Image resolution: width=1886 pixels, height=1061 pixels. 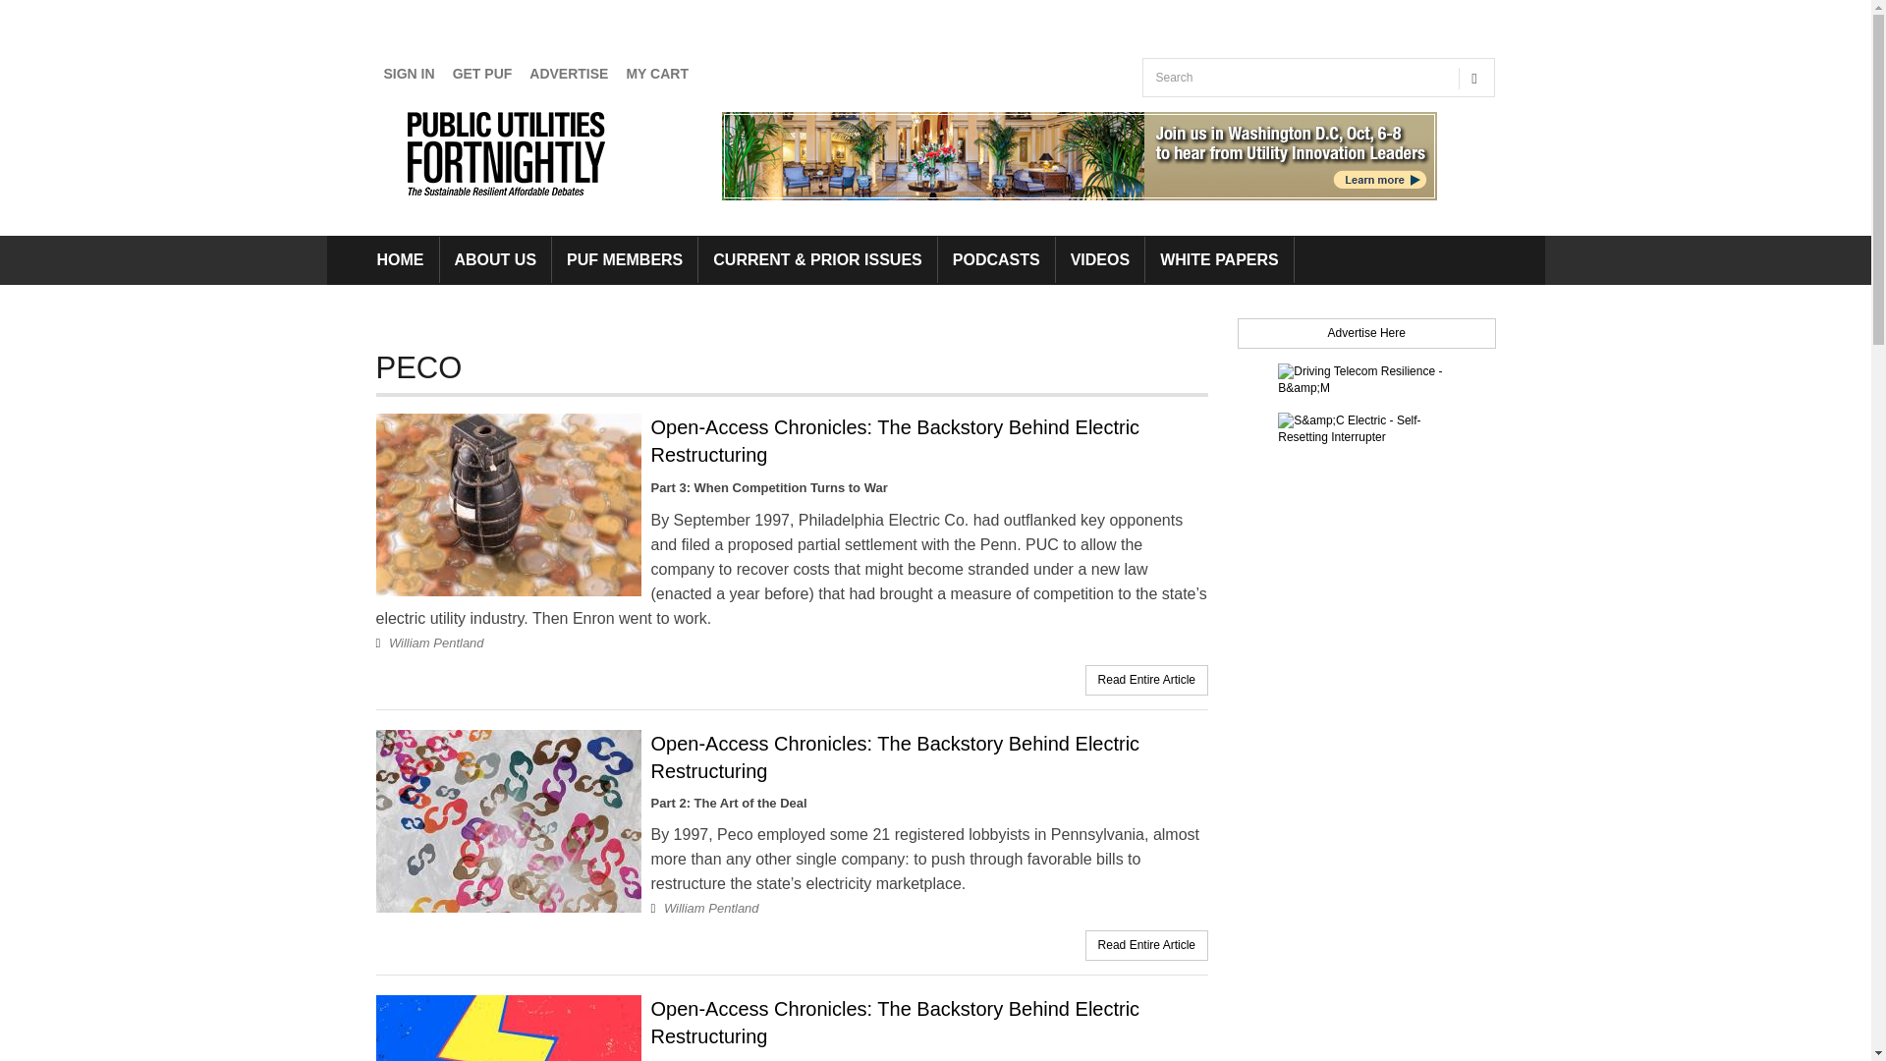 What do you see at coordinates (1100, 259) in the screenshot?
I see `VIDEOS` at bounding box center [1100, 259].